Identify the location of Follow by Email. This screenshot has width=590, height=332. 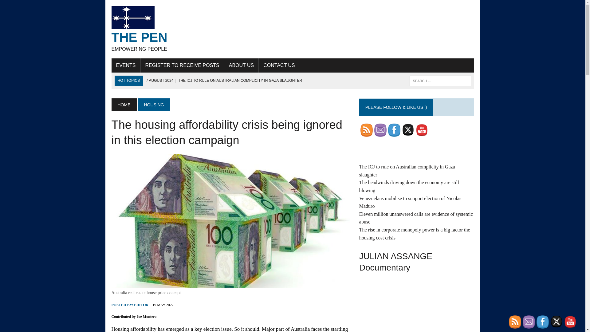
(126, 65).